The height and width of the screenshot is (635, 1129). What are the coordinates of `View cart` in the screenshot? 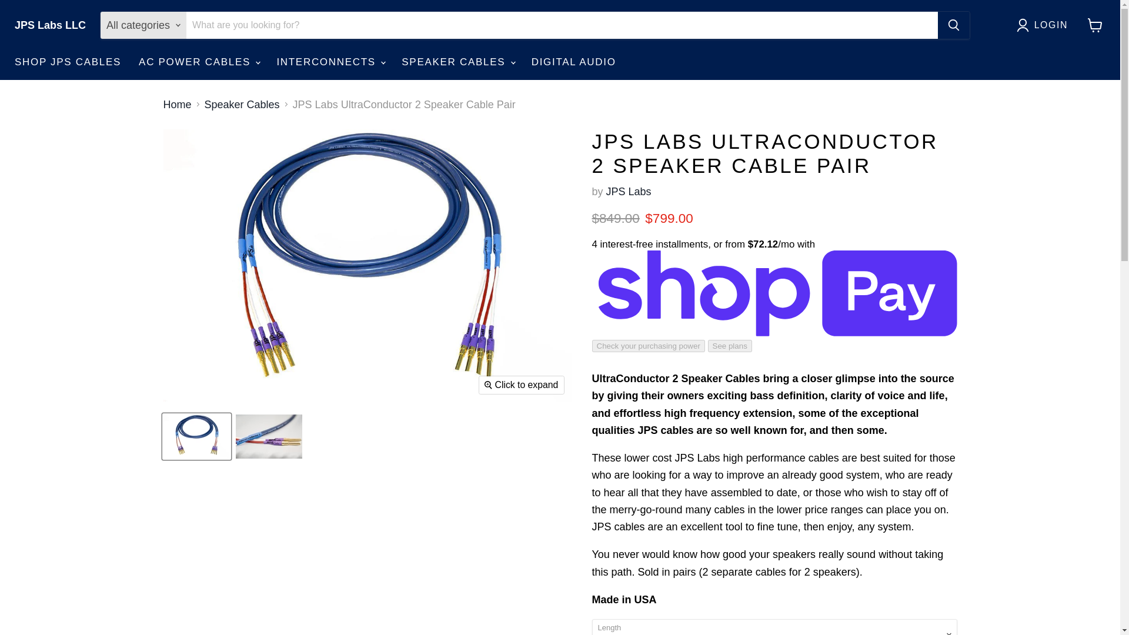 It's located at (1095, 25).